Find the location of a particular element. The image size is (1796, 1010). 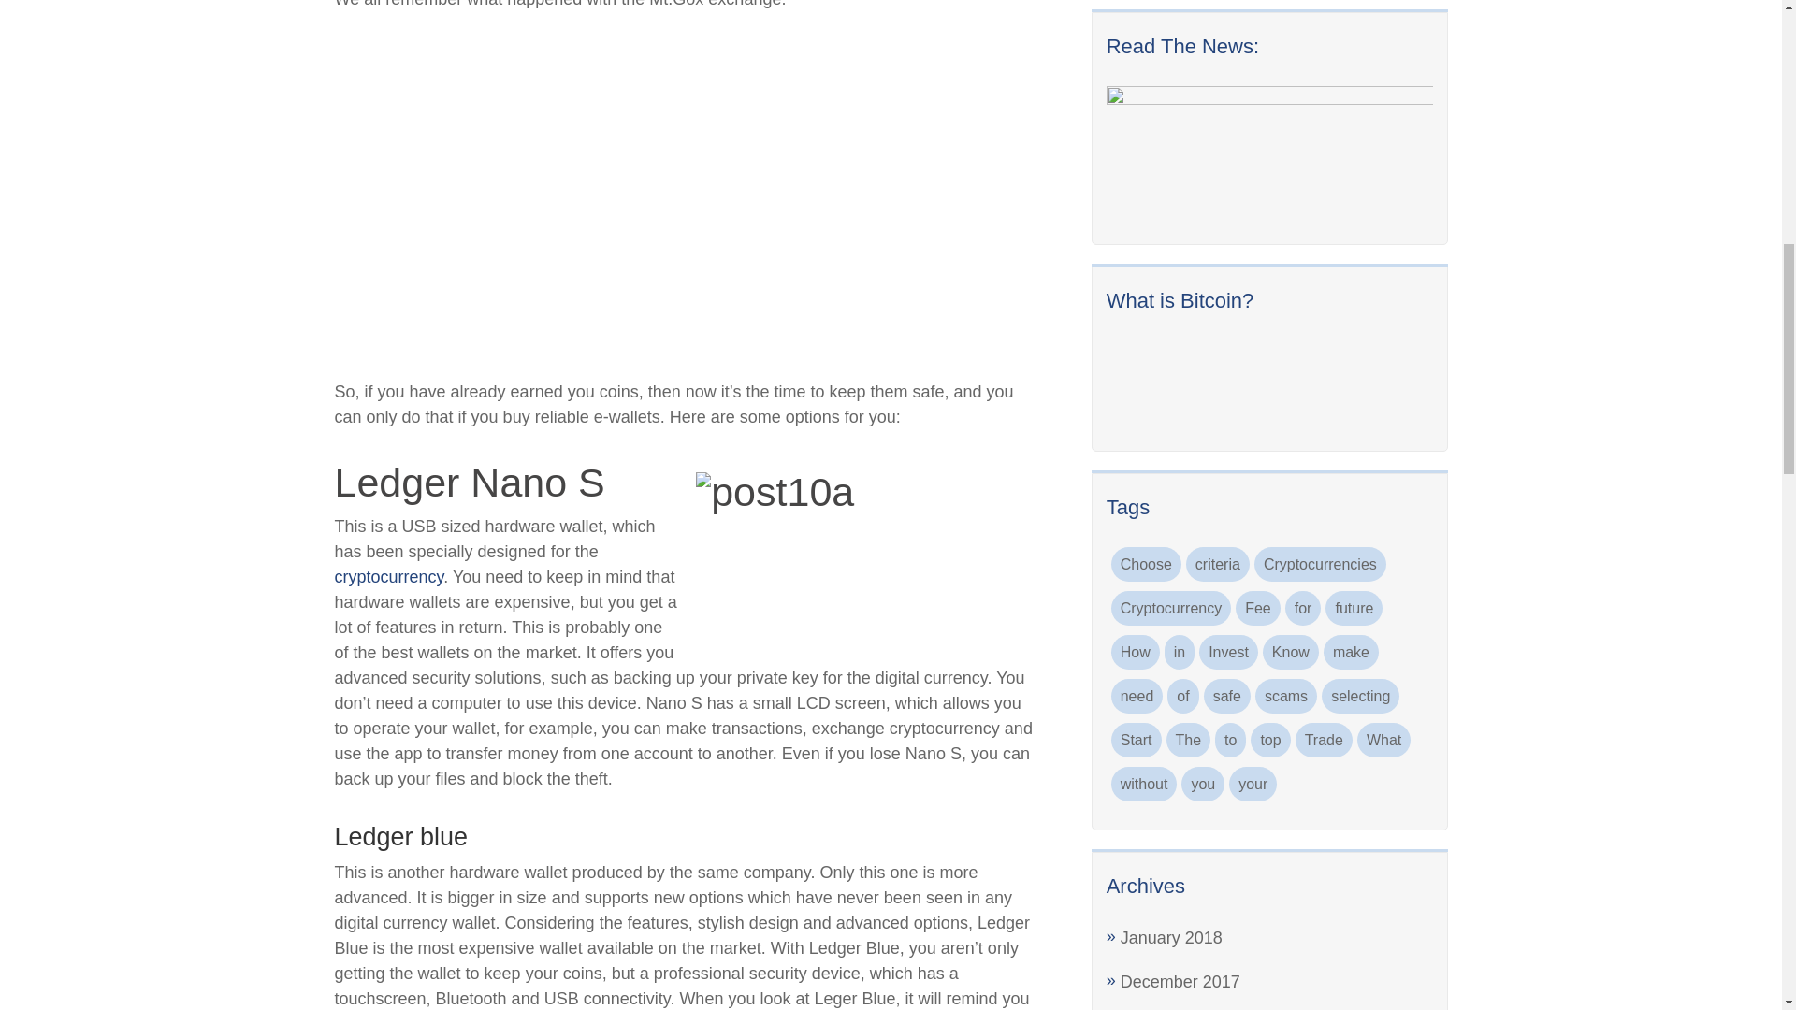

Invest is located at coordinates (1229, 653).